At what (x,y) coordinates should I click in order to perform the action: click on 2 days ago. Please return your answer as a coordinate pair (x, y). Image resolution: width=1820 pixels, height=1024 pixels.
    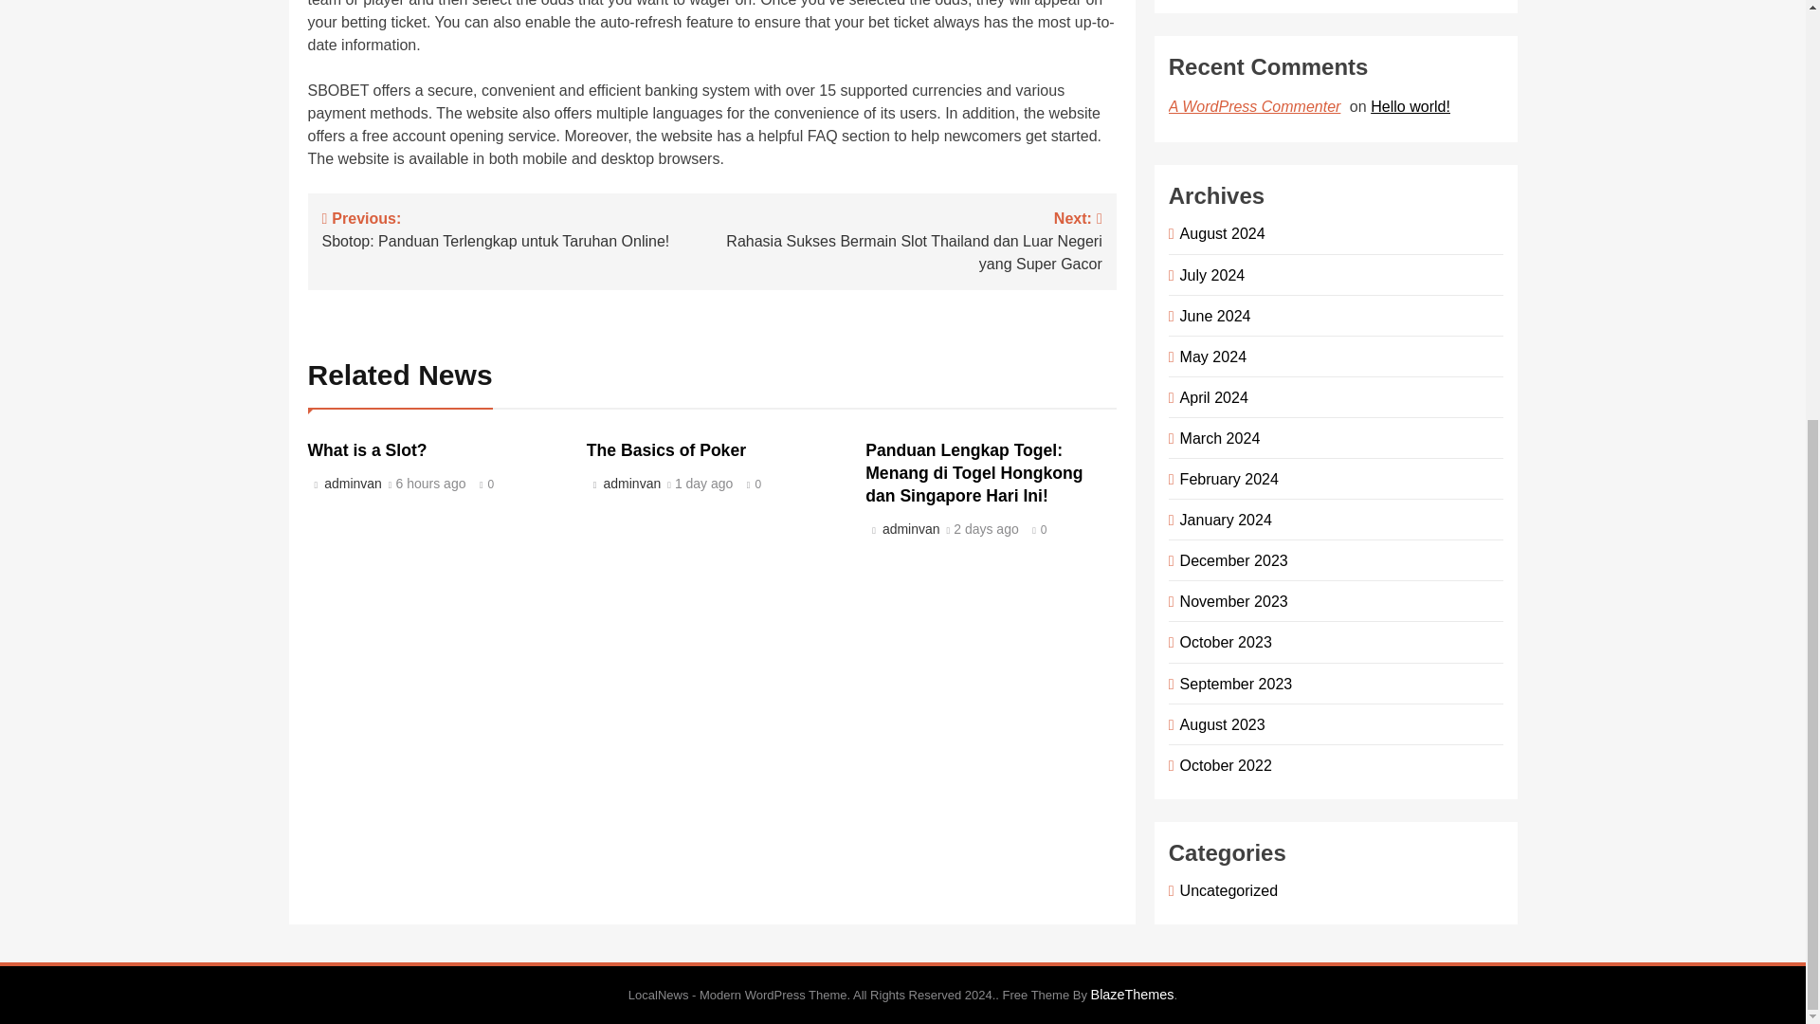
    Looking at the image, I should click on (986, 529).